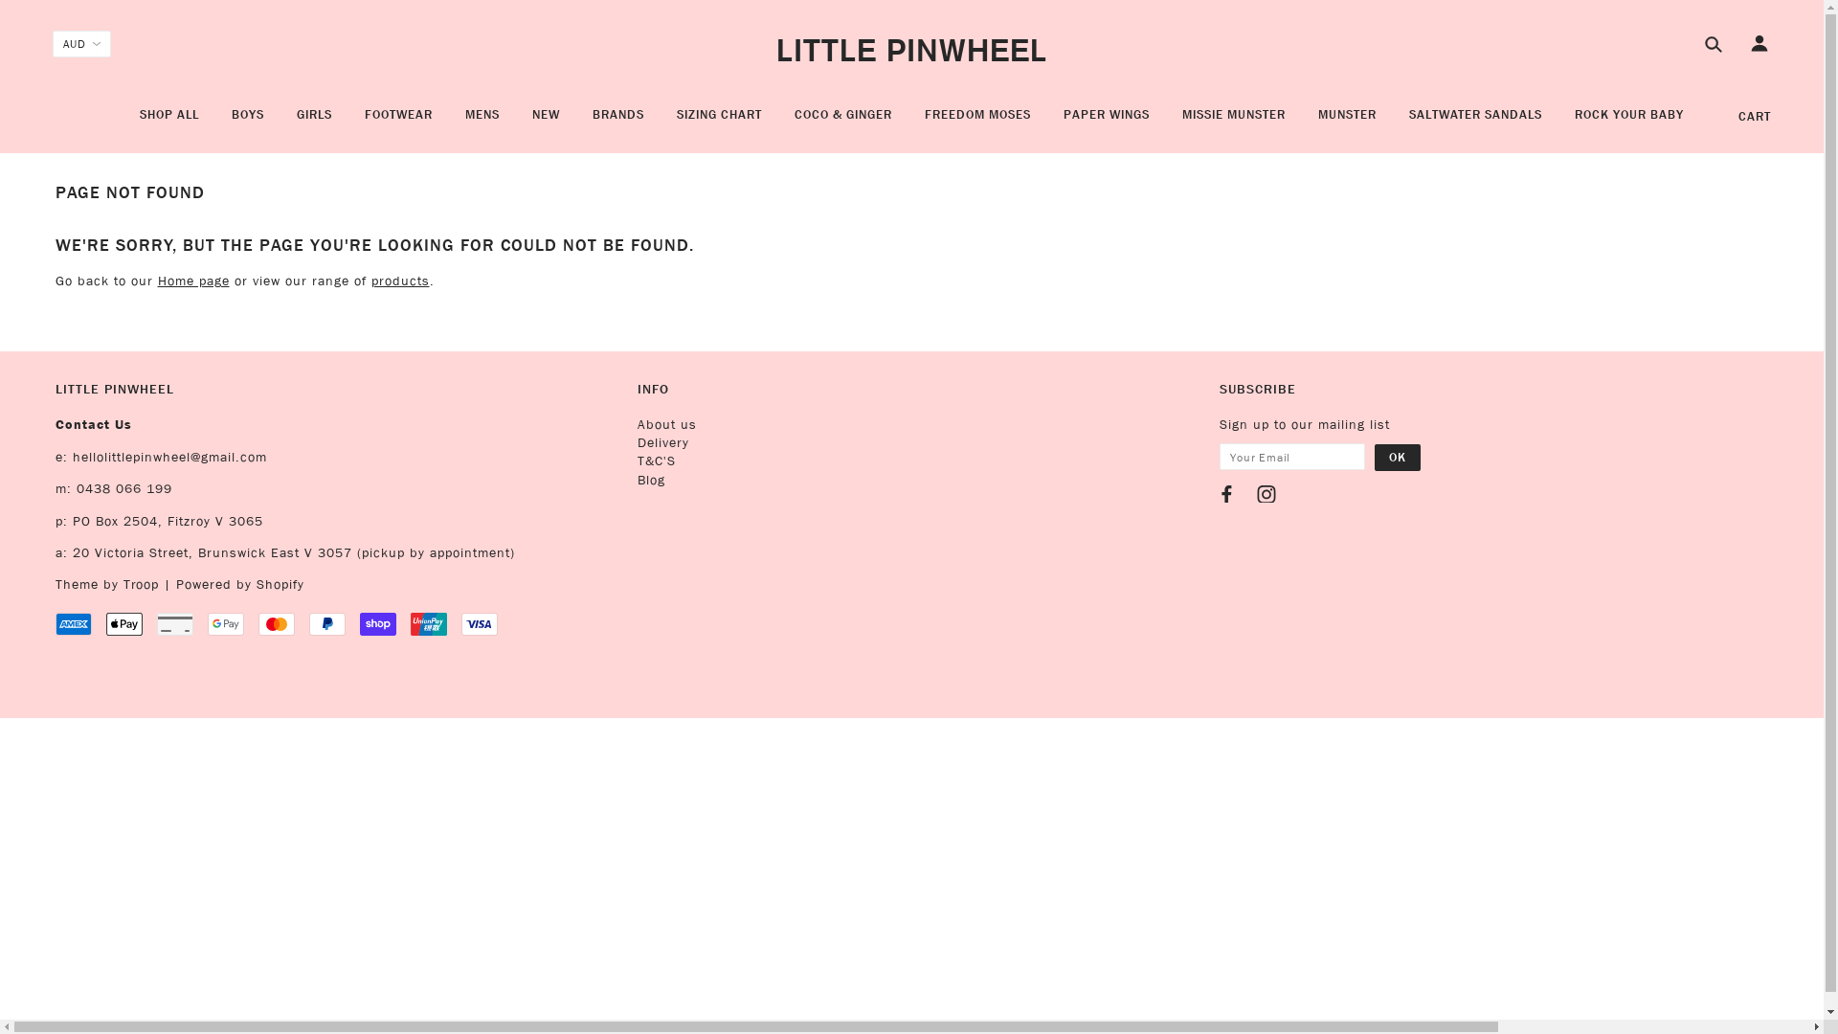 Image resolution: width=1838 pixels, height=1034 pixels. Describe the element at coordinates (482, 123) in the screenshot. I see `MENS` at that location.